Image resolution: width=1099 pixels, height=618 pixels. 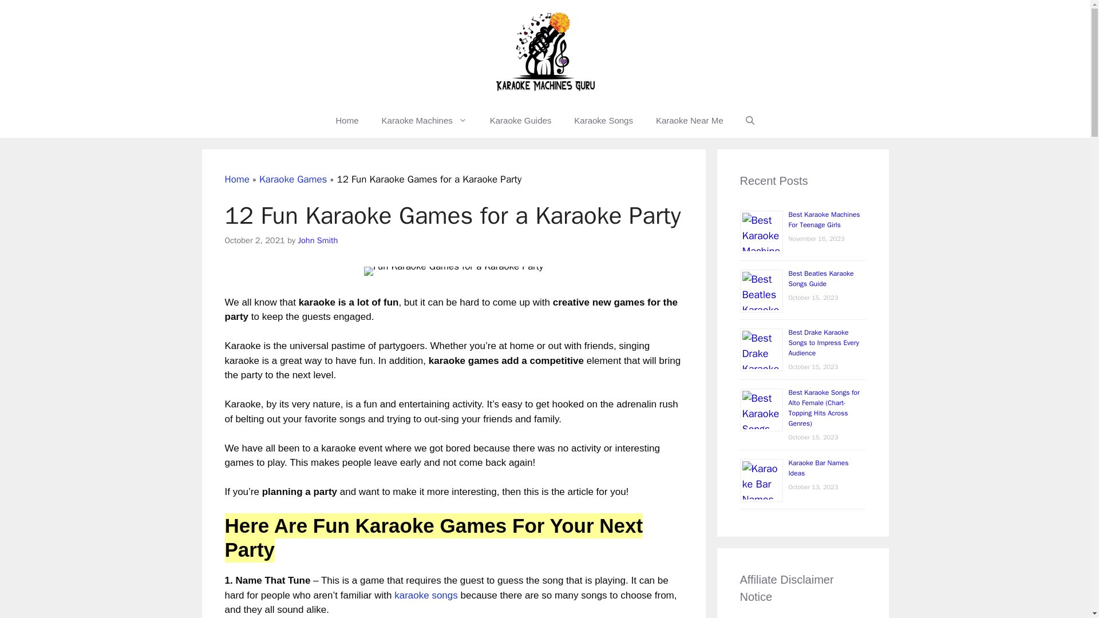 I want to click on Home, so click(x=347, y=120).